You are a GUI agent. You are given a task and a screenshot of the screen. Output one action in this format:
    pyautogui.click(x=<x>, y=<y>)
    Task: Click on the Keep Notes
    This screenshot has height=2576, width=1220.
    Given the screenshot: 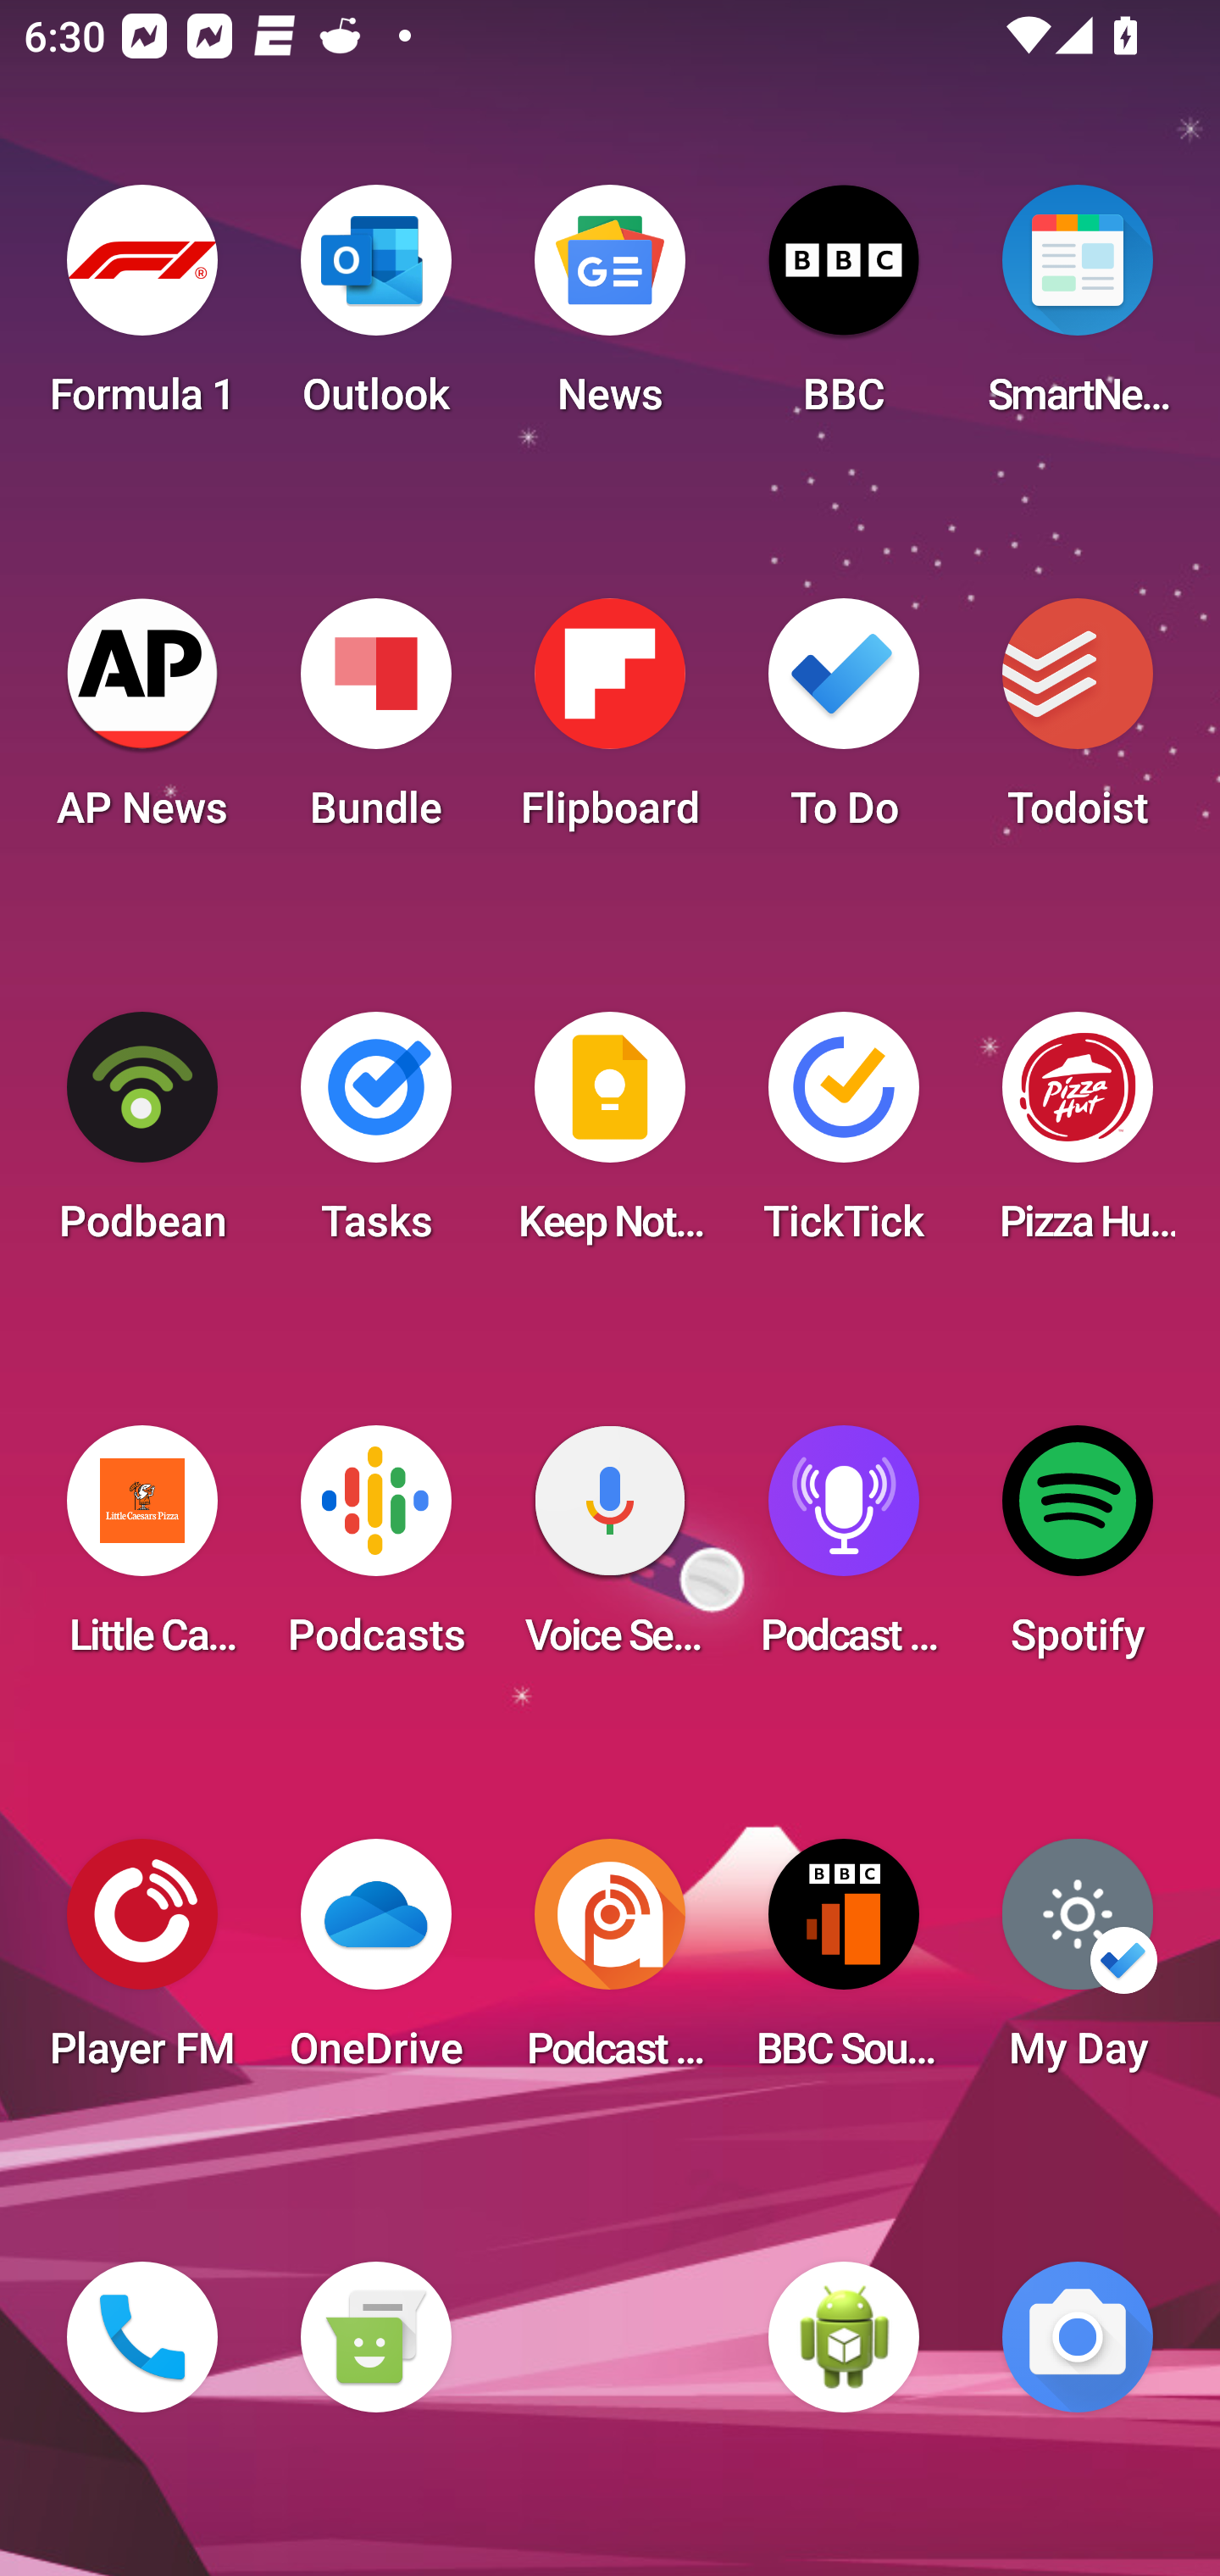 What is the action you would take?
    pyautogui.click(x=610, y=1137)
    